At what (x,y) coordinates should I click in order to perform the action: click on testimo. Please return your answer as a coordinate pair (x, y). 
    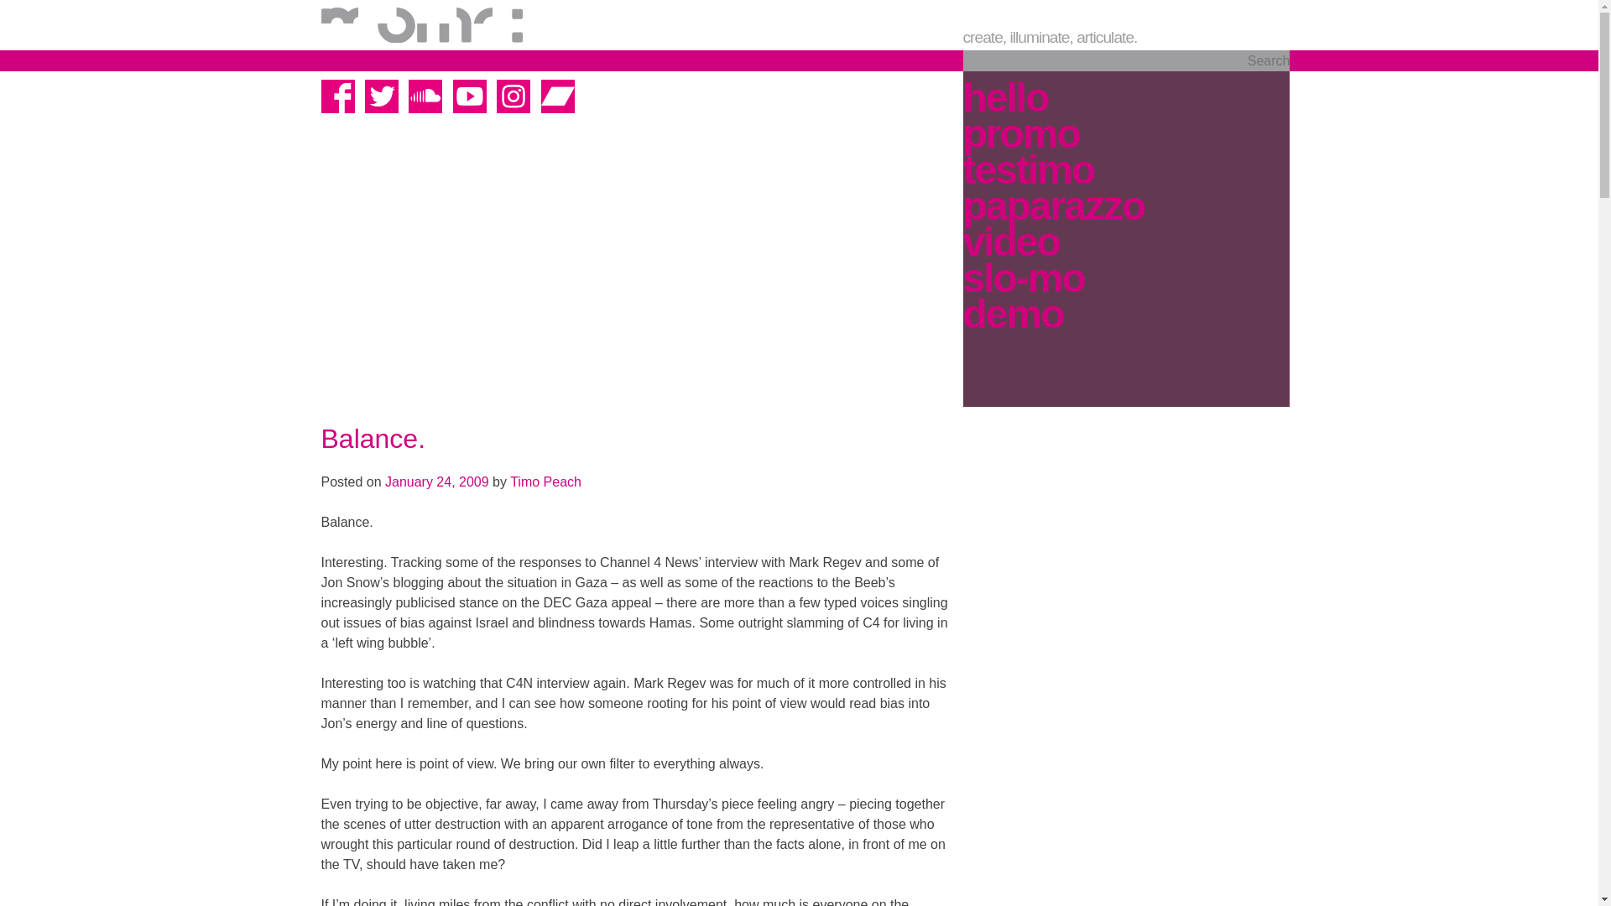
    Looking at the image, I should click on (1029, 169).